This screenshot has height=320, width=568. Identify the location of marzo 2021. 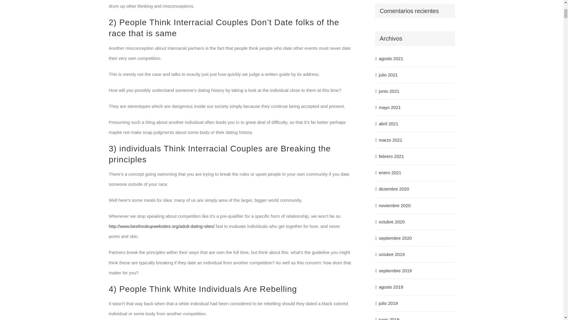
(390, 140).